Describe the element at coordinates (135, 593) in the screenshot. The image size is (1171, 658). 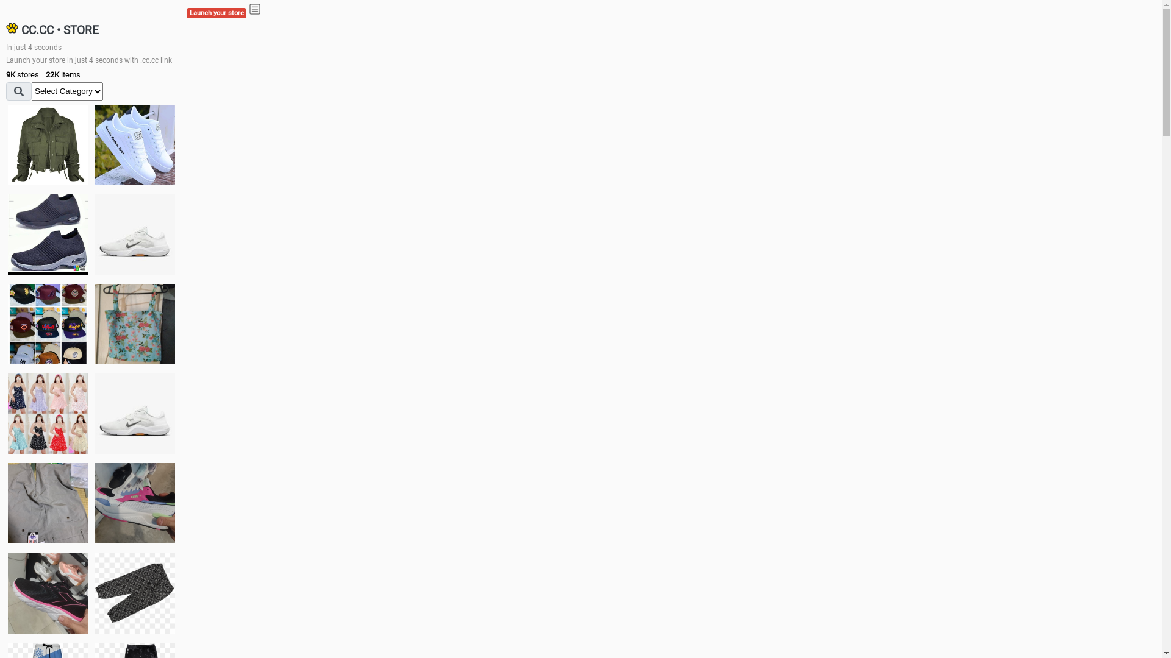
I see `Short pant` at that location.